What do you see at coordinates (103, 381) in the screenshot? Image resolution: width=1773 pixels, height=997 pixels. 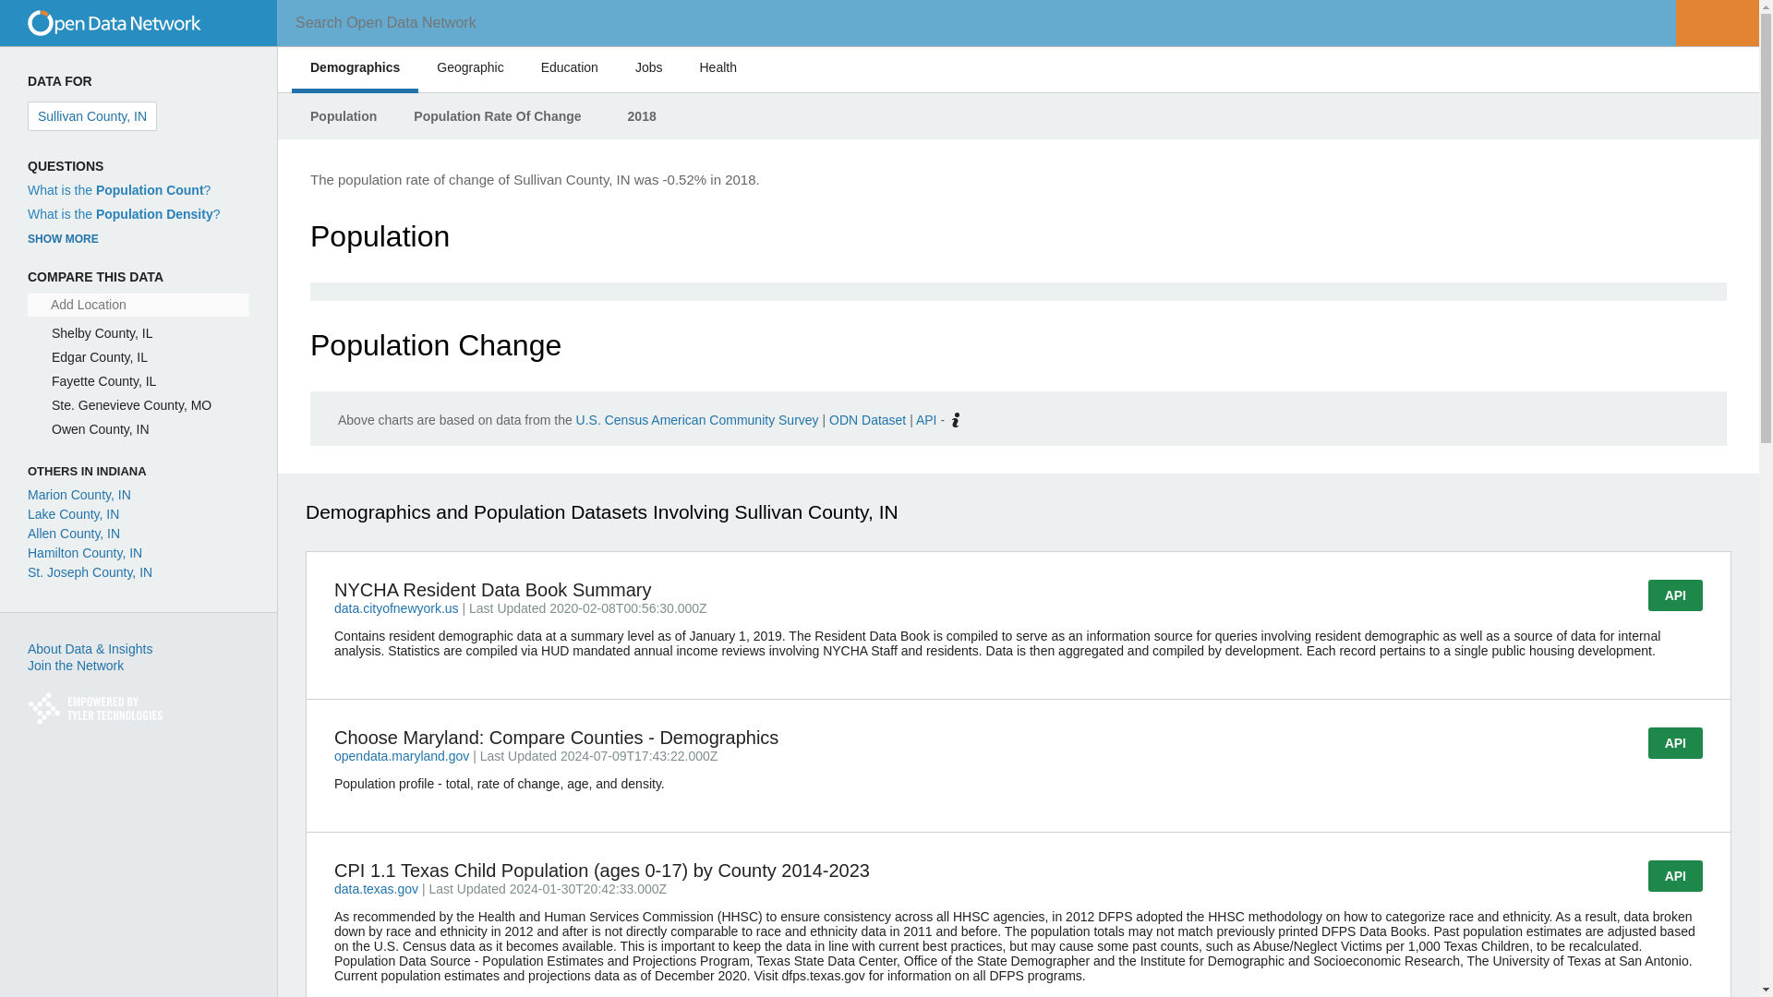 I see `Fayette County, IL` at bounding box center [103, 381].